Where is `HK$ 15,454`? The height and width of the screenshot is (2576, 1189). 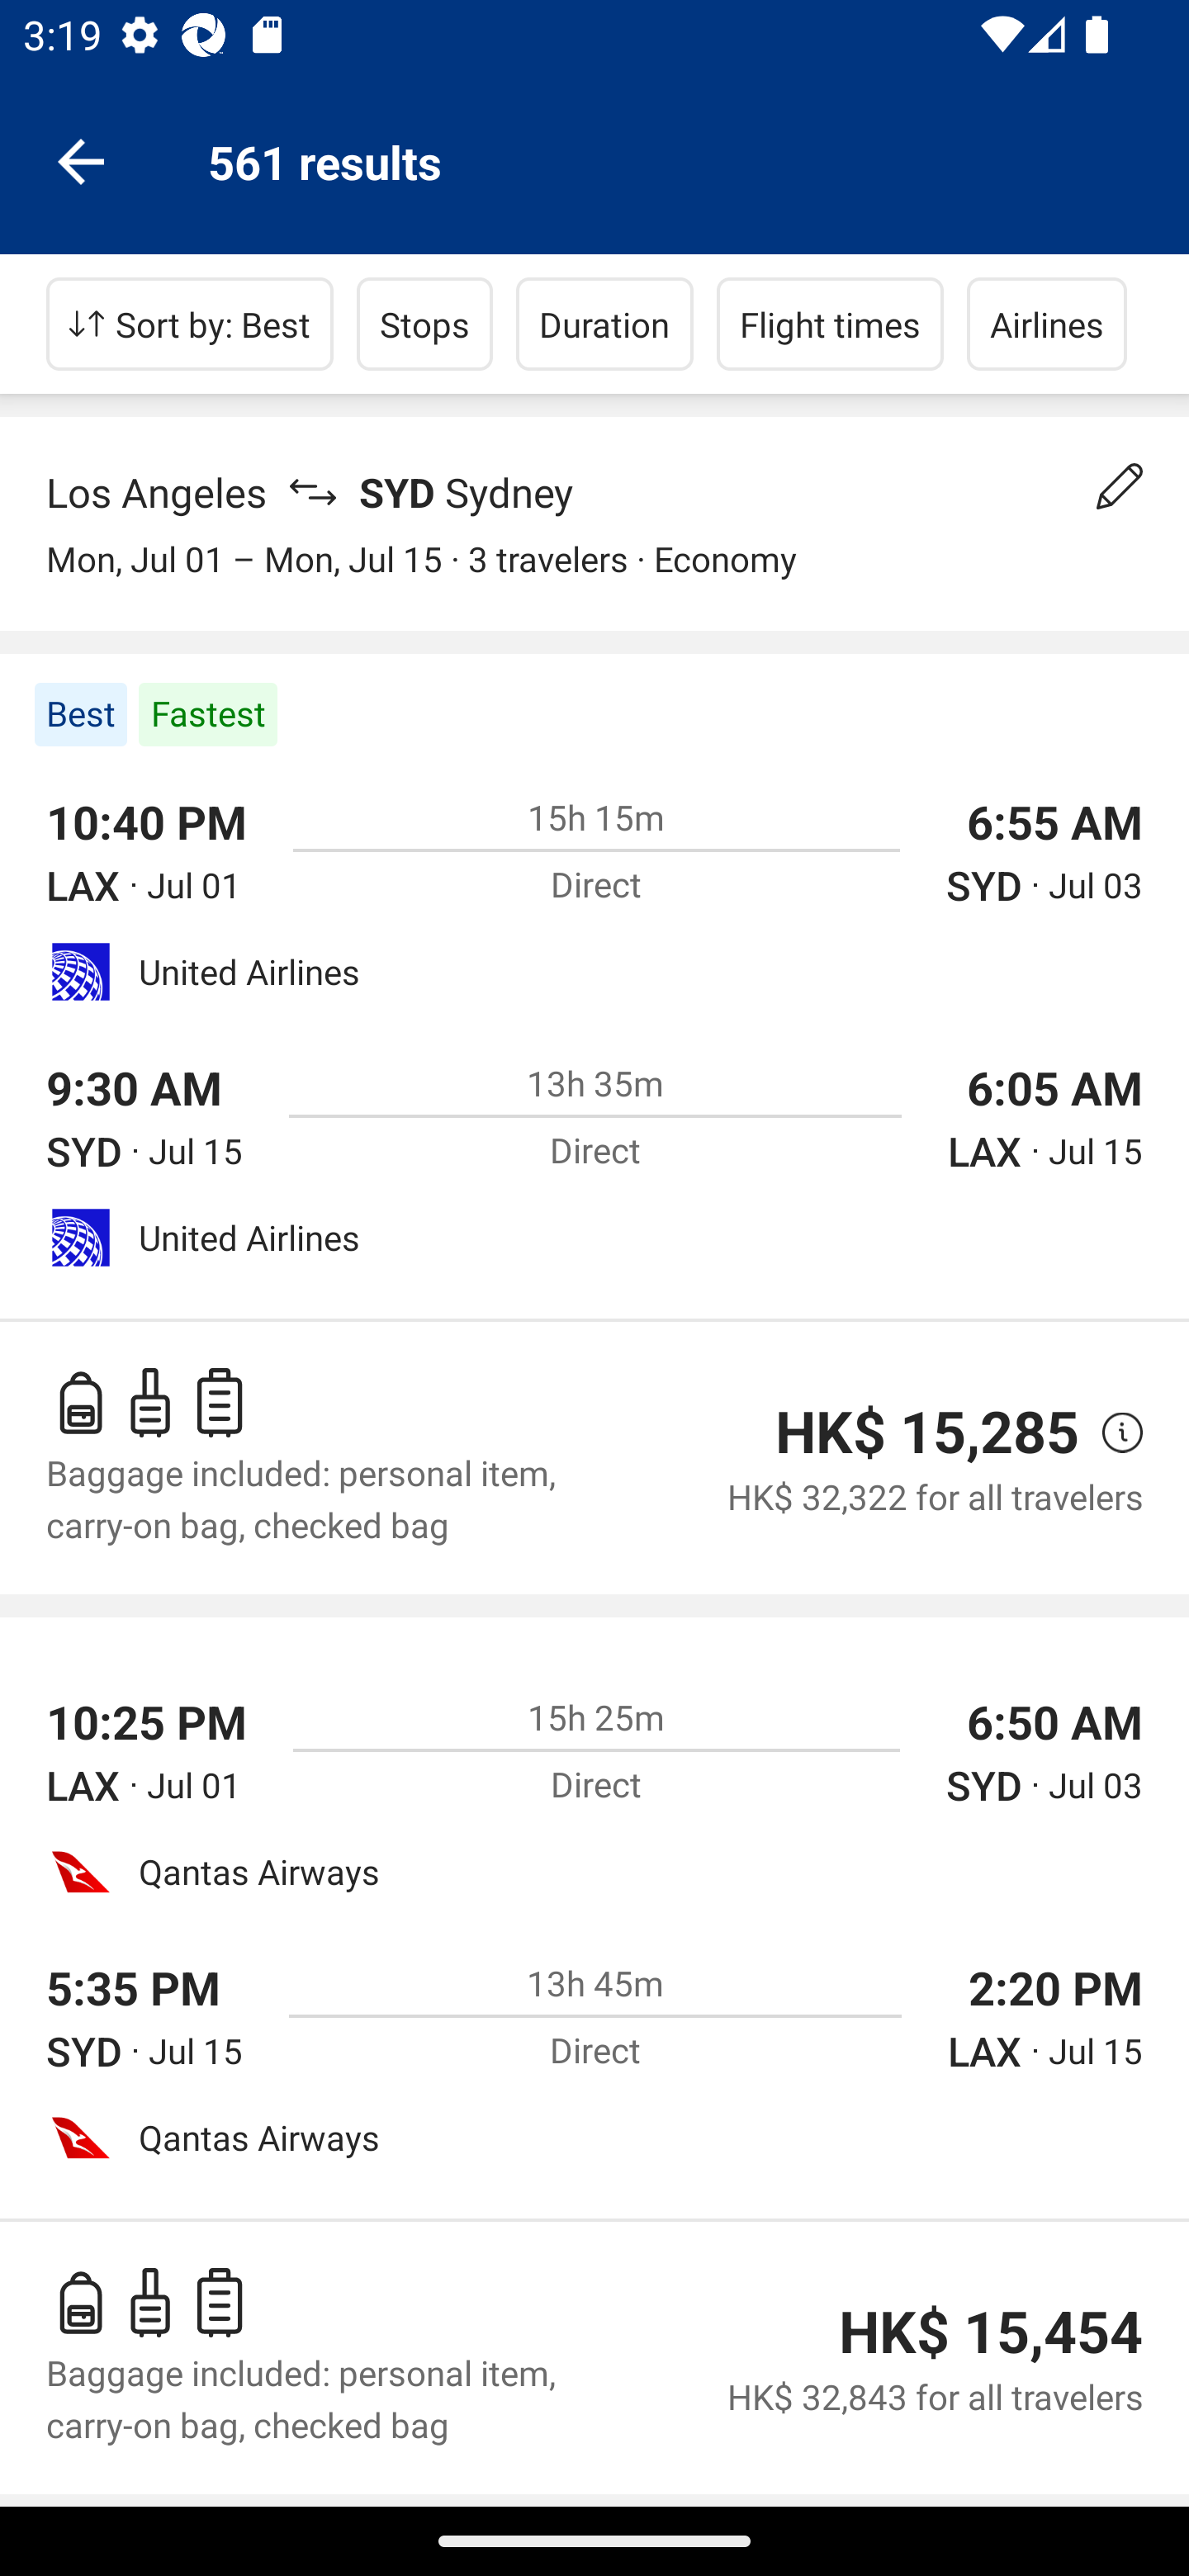
HK$ 15,454 is located at coordinates (991, 2332).